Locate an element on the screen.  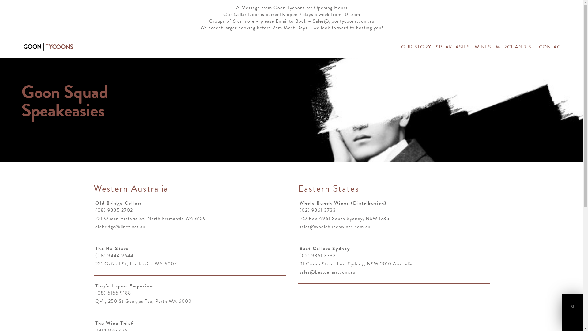
(08) 6166 9188 is located at coordinates (190, 293).